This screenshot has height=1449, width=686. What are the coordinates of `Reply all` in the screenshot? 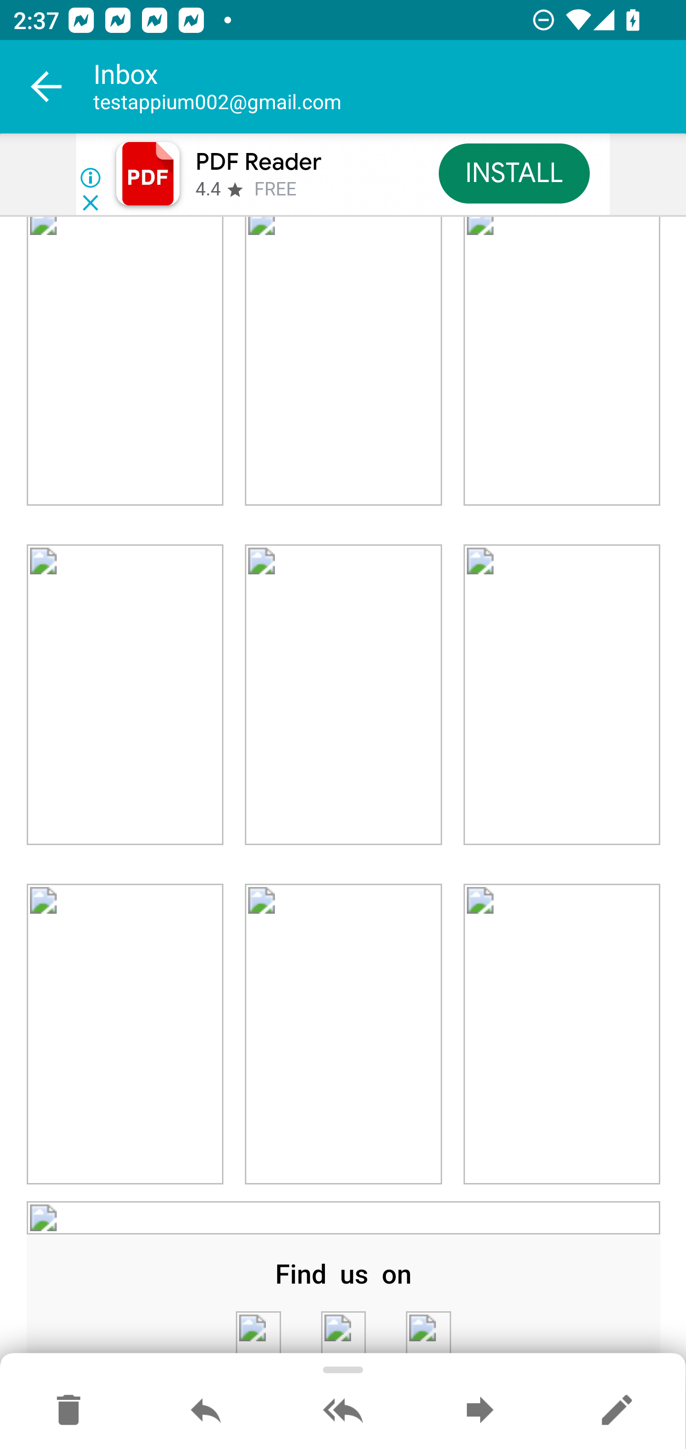 It's located at (343, 1411).